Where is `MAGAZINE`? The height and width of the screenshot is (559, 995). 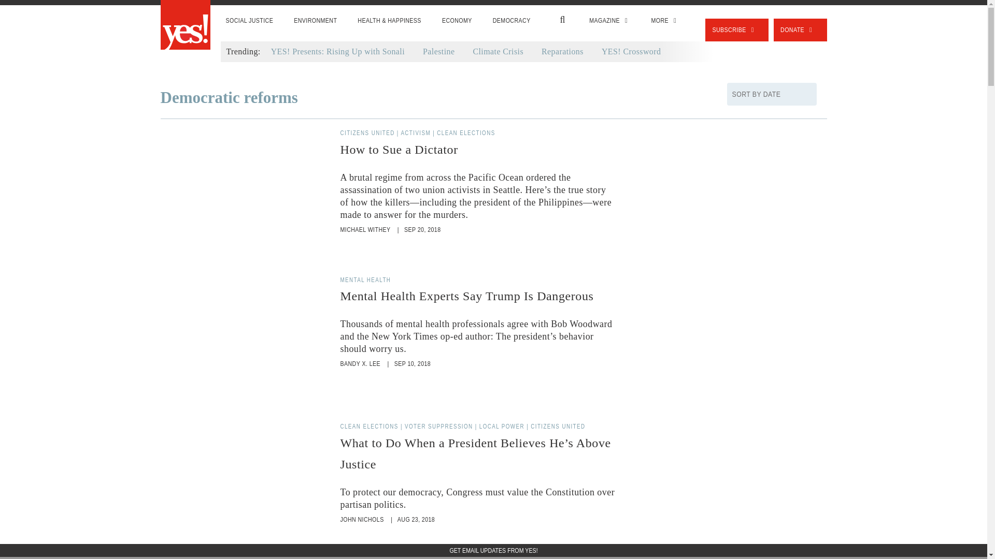
MAGAZINE is located at coordinates (609, 21).